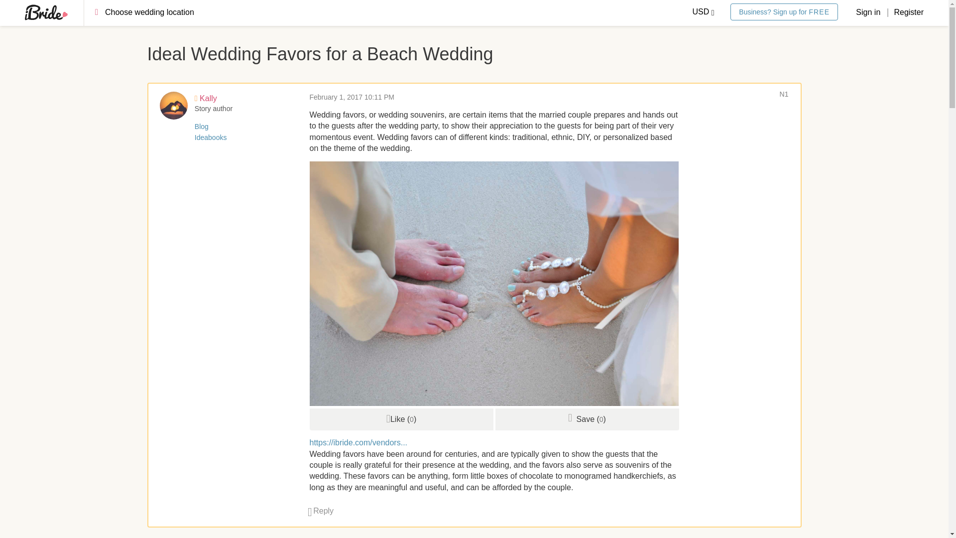 Image resolution: width=956 pixels, height=538 pixels. What do you see at coordinates (869, 12) in the screenshot?
I see `Sign in` at bounding box center [869, 12].